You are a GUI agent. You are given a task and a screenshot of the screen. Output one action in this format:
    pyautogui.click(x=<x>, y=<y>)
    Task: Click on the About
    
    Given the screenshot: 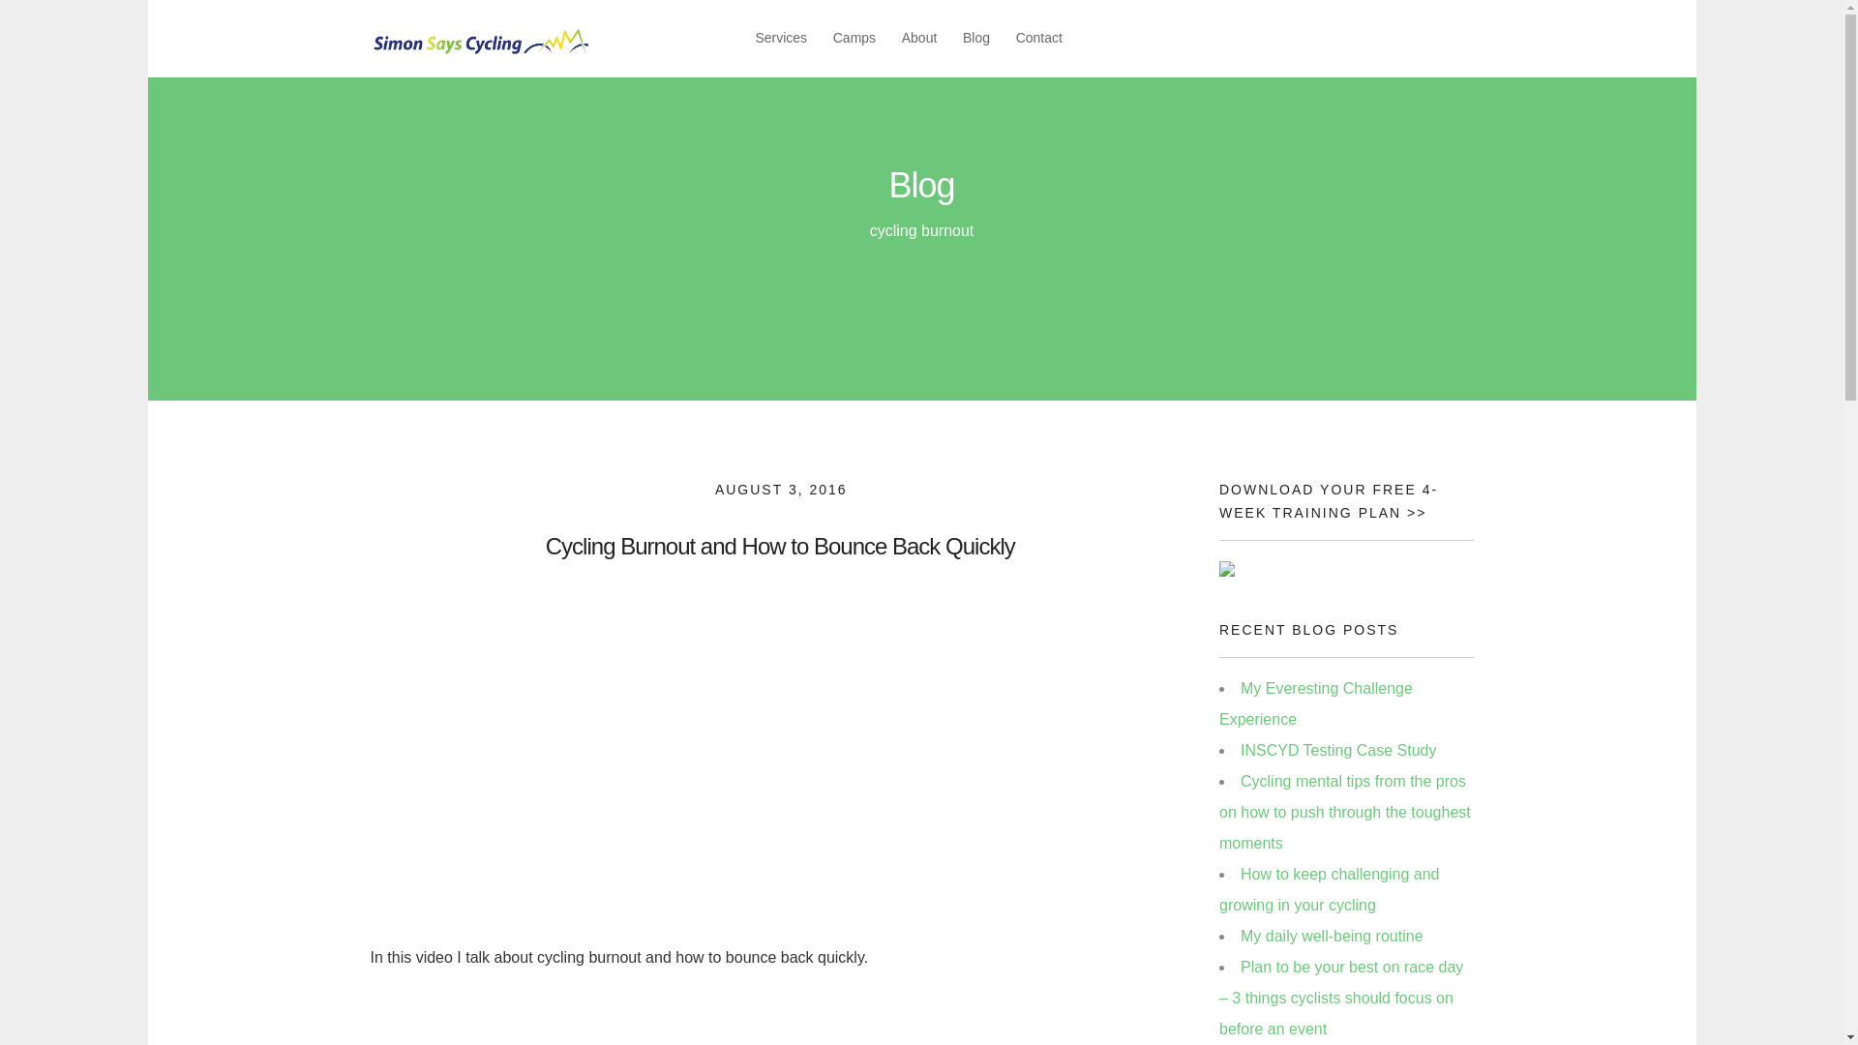 What is the action you would take?
    pyautogui.click(x=919, y=38)
    